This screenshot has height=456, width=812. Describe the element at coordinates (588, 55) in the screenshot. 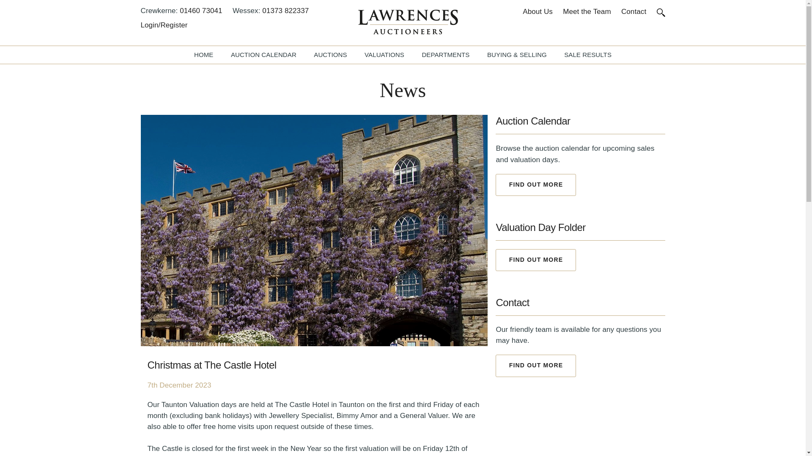

I see `SALE RESULTS` at that location.